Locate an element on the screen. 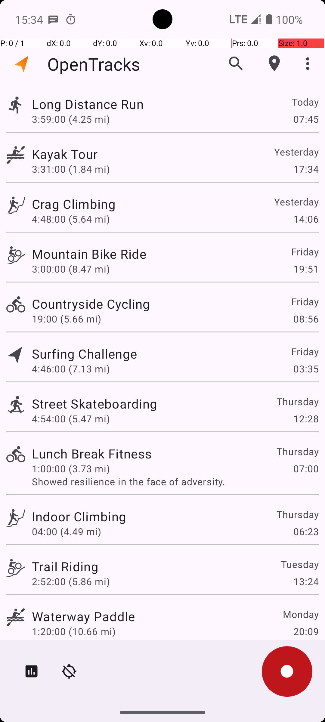 Image resolution: width=325 pixels, height=722 pixels. Street Skateboarding is located at coordinates (94, 404).